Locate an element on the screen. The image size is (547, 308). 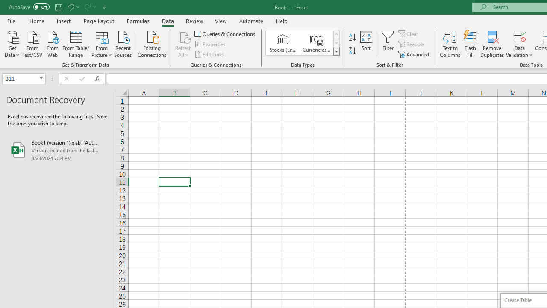
Save is located at coordinates (58, 7).